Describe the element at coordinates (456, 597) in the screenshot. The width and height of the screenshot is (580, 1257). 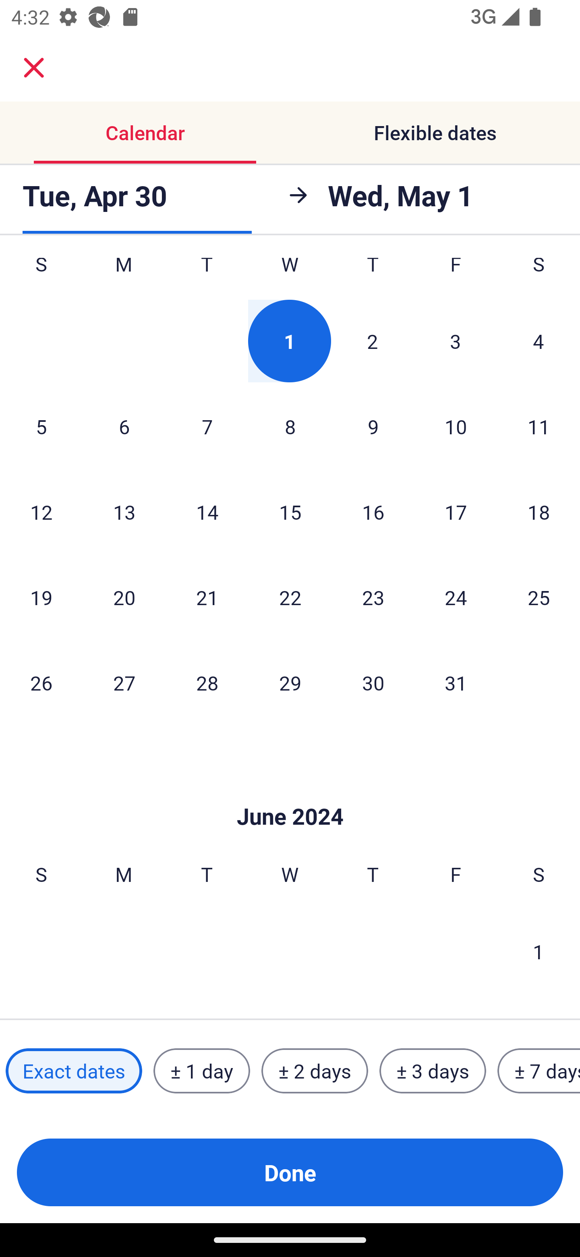
I see `24 Friday, May 24, 2024` at that location.